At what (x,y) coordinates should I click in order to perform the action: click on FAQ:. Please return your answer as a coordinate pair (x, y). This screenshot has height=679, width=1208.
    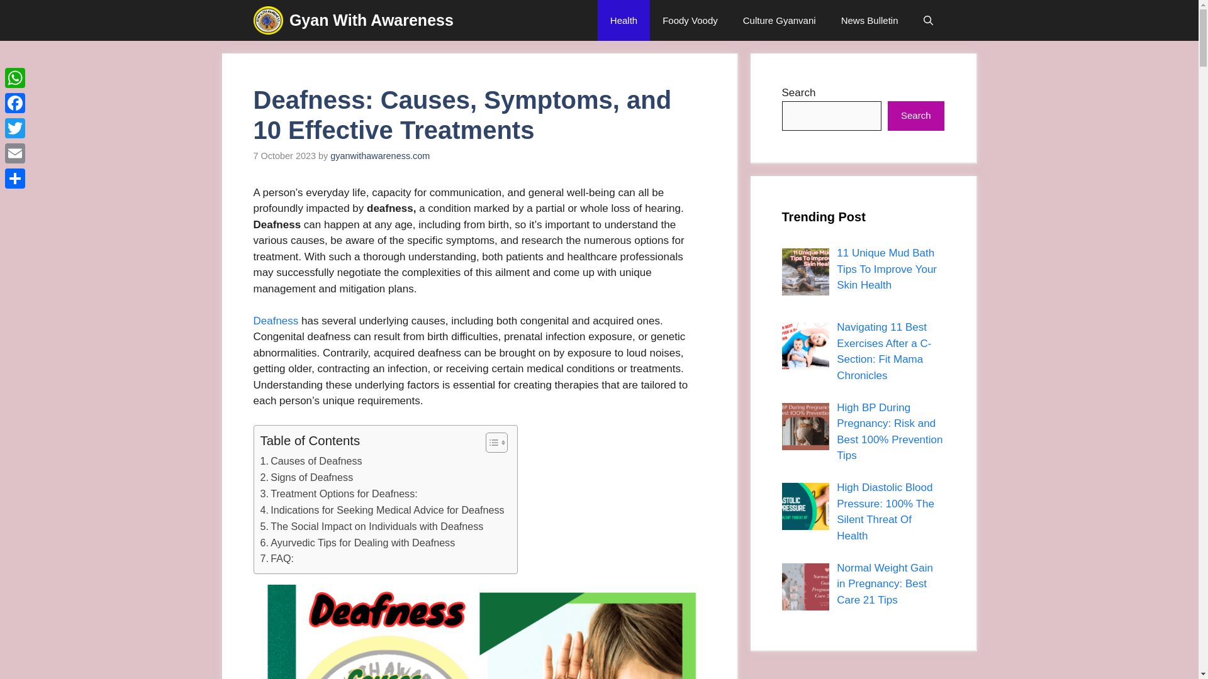
    Looking at the image, I should click on (277, 558).